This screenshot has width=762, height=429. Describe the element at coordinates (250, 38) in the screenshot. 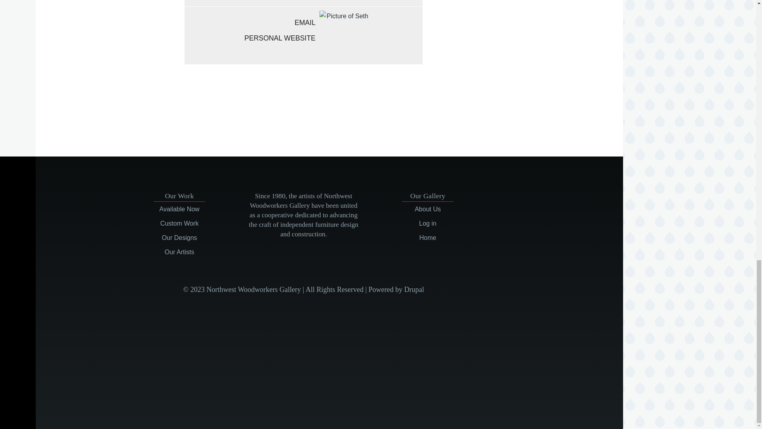

I see `PERSONAL WEBSITE` at that location.